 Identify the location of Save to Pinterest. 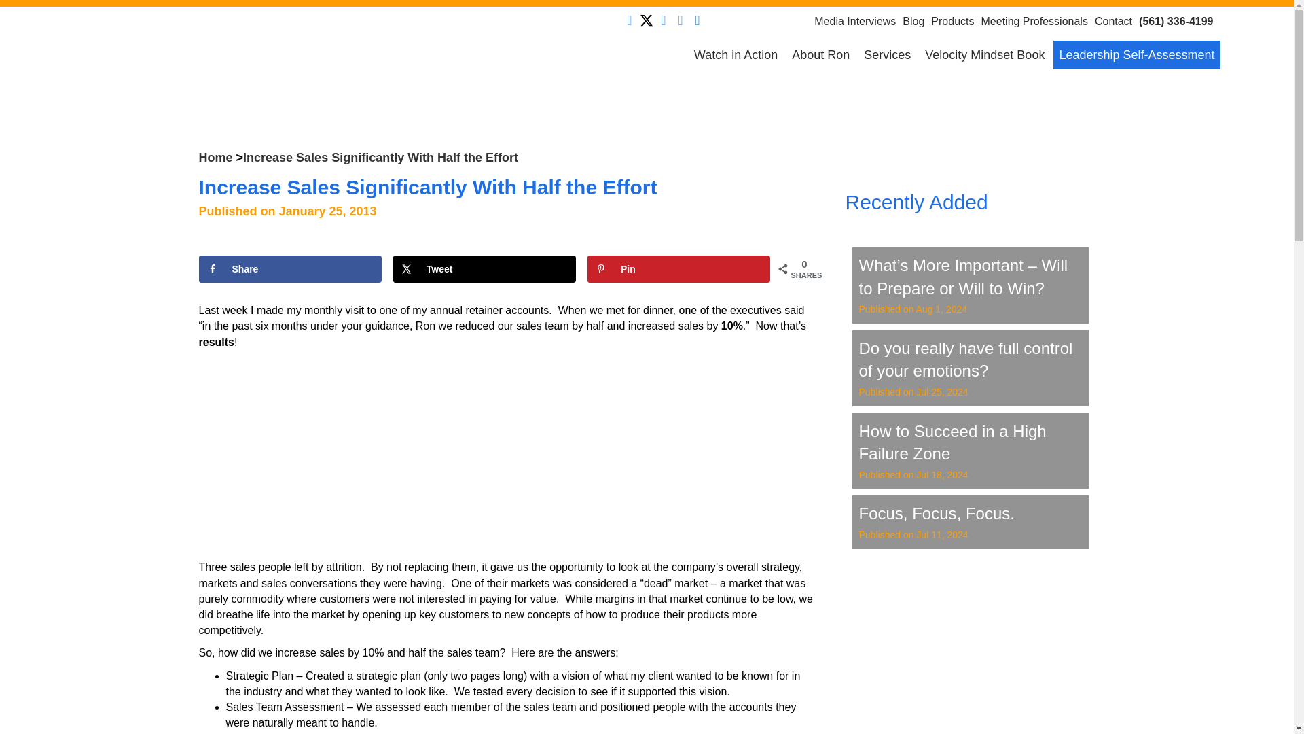
(679, 268).